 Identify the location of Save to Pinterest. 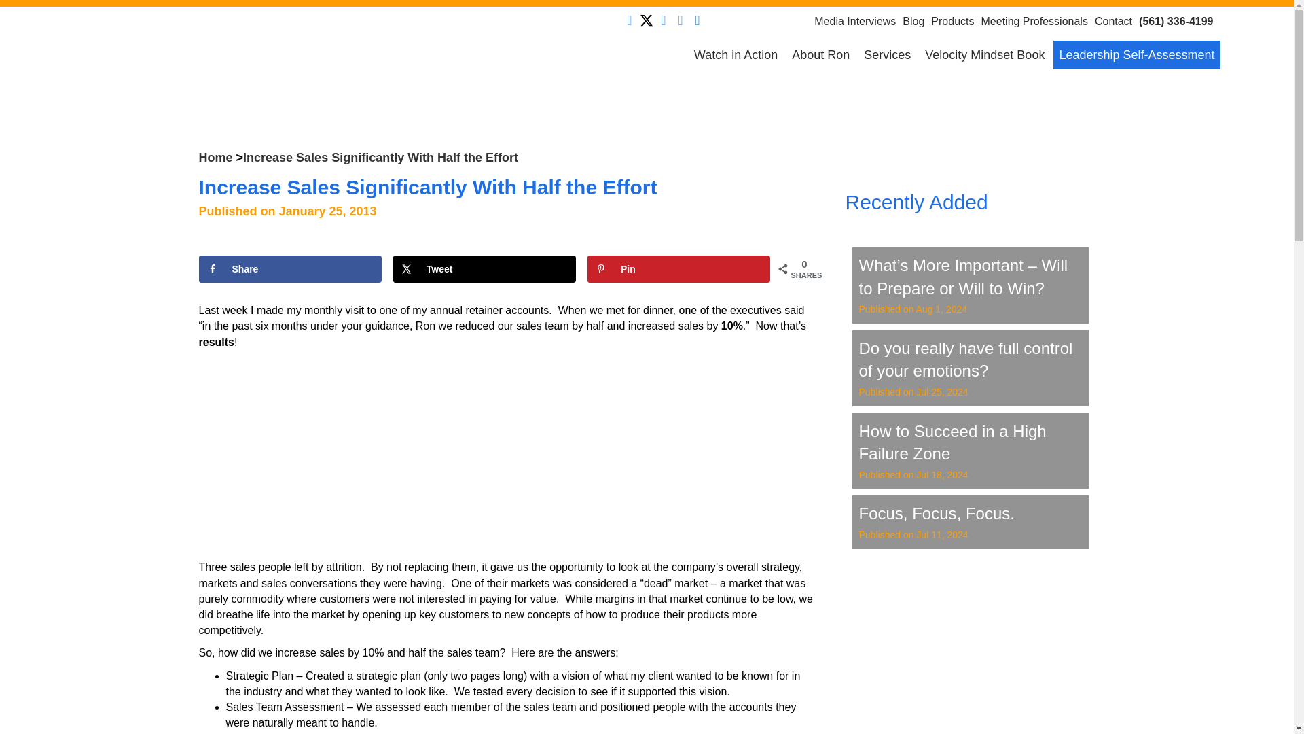
(679, 268).